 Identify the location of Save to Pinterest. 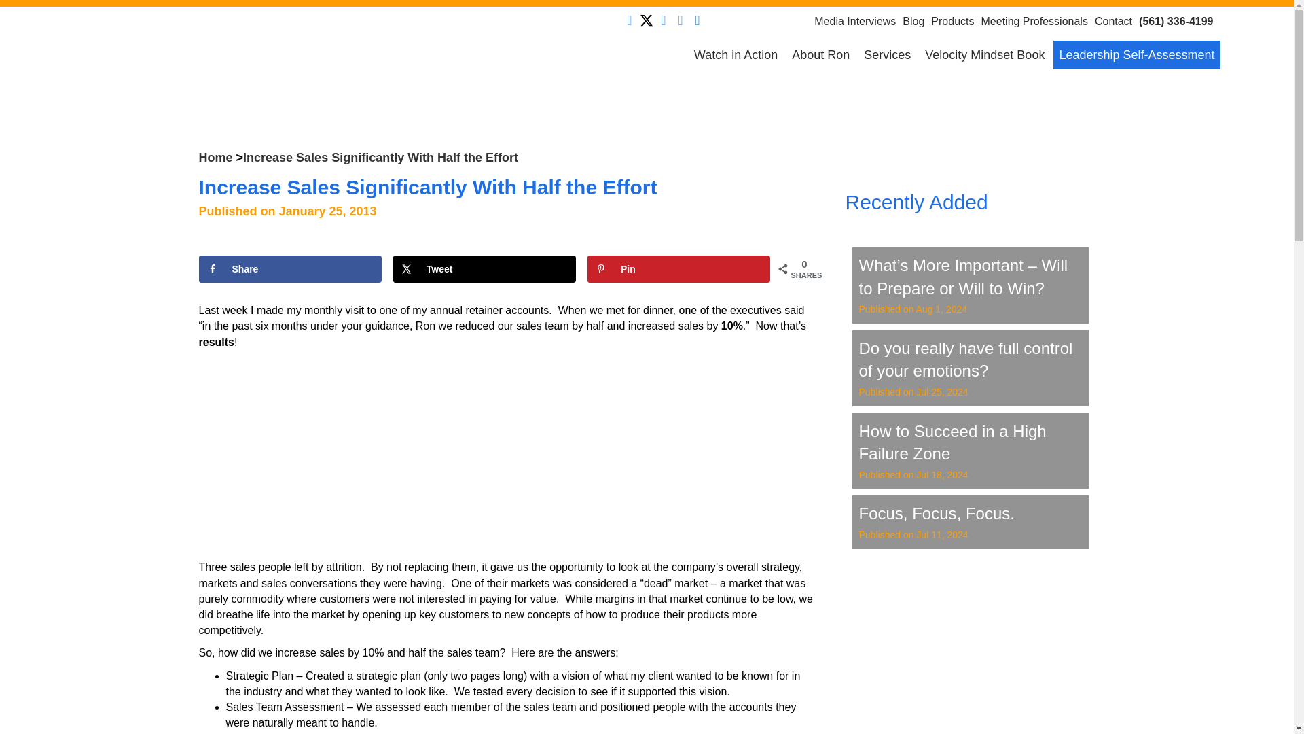
(679, 268).